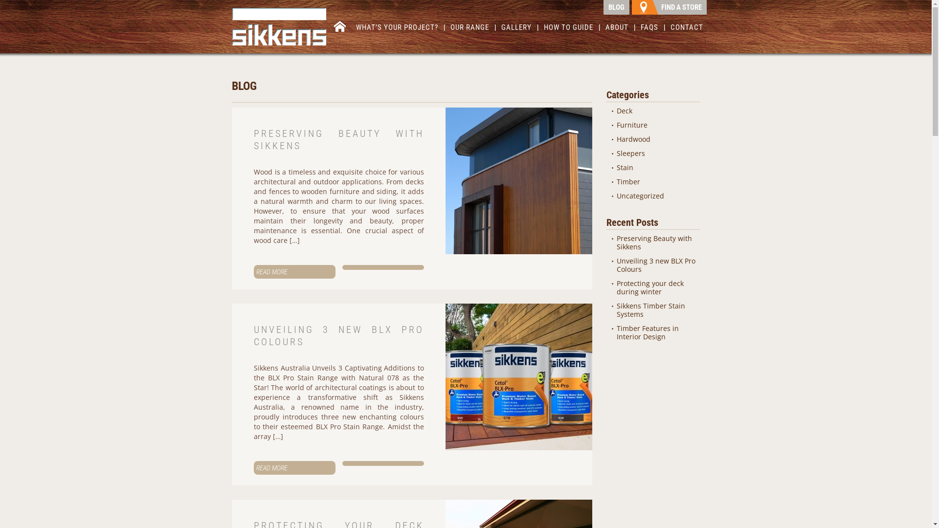  Describe the element at coordinates (654, 242) in the screenshot. I see `Preserving Beauty with Sikkens` at that location.